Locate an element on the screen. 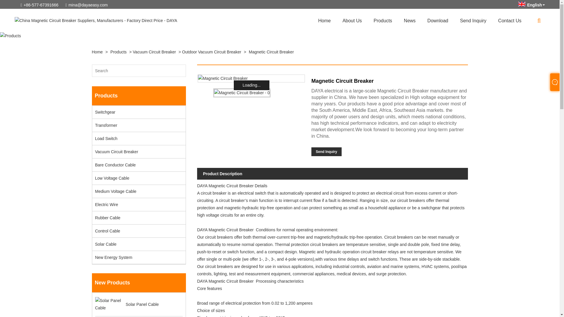 Image resolution: width=564 pixels, height=317 pixels. English is located at coordinates (531, 5).